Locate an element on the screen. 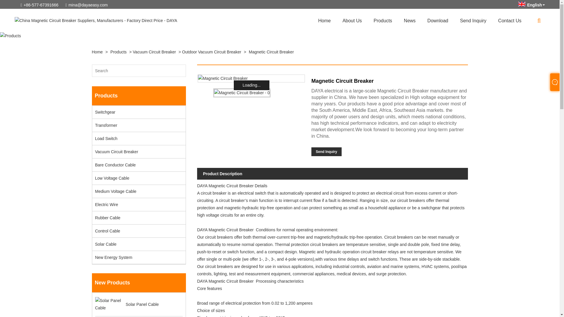 Image resolution: width=564 pixels, height=317 pixels. English is located at coordinates (531, 5).